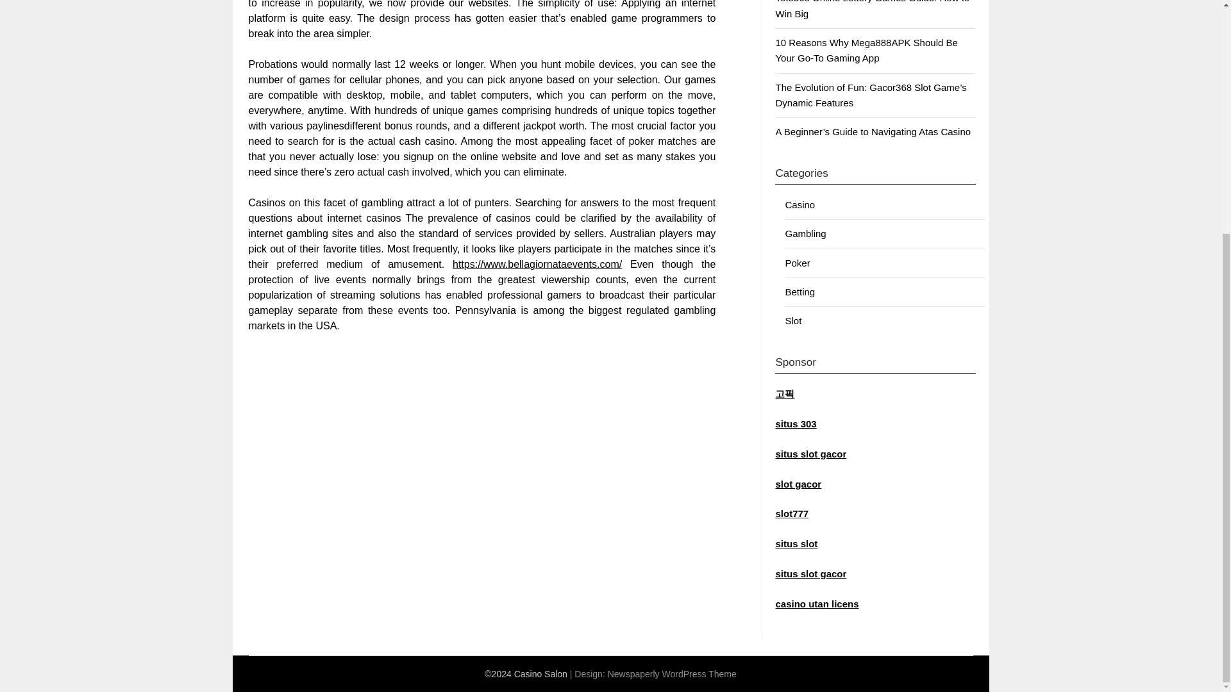  Describe the element at coordinates (798, 484) in the screenshot. I see `slot gacor` at that location.